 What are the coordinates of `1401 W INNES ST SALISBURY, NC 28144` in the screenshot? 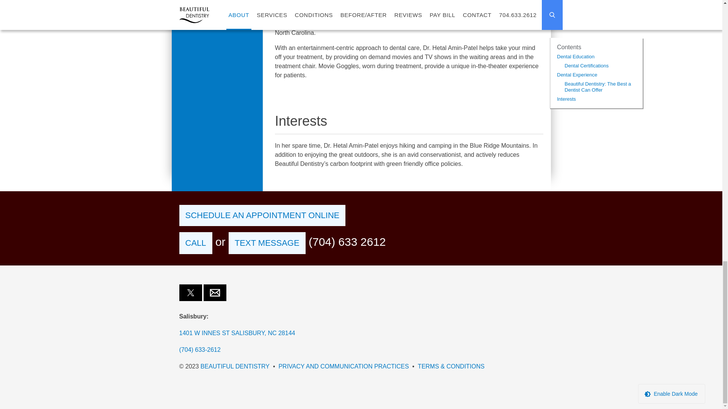 It's located at (361, 333).